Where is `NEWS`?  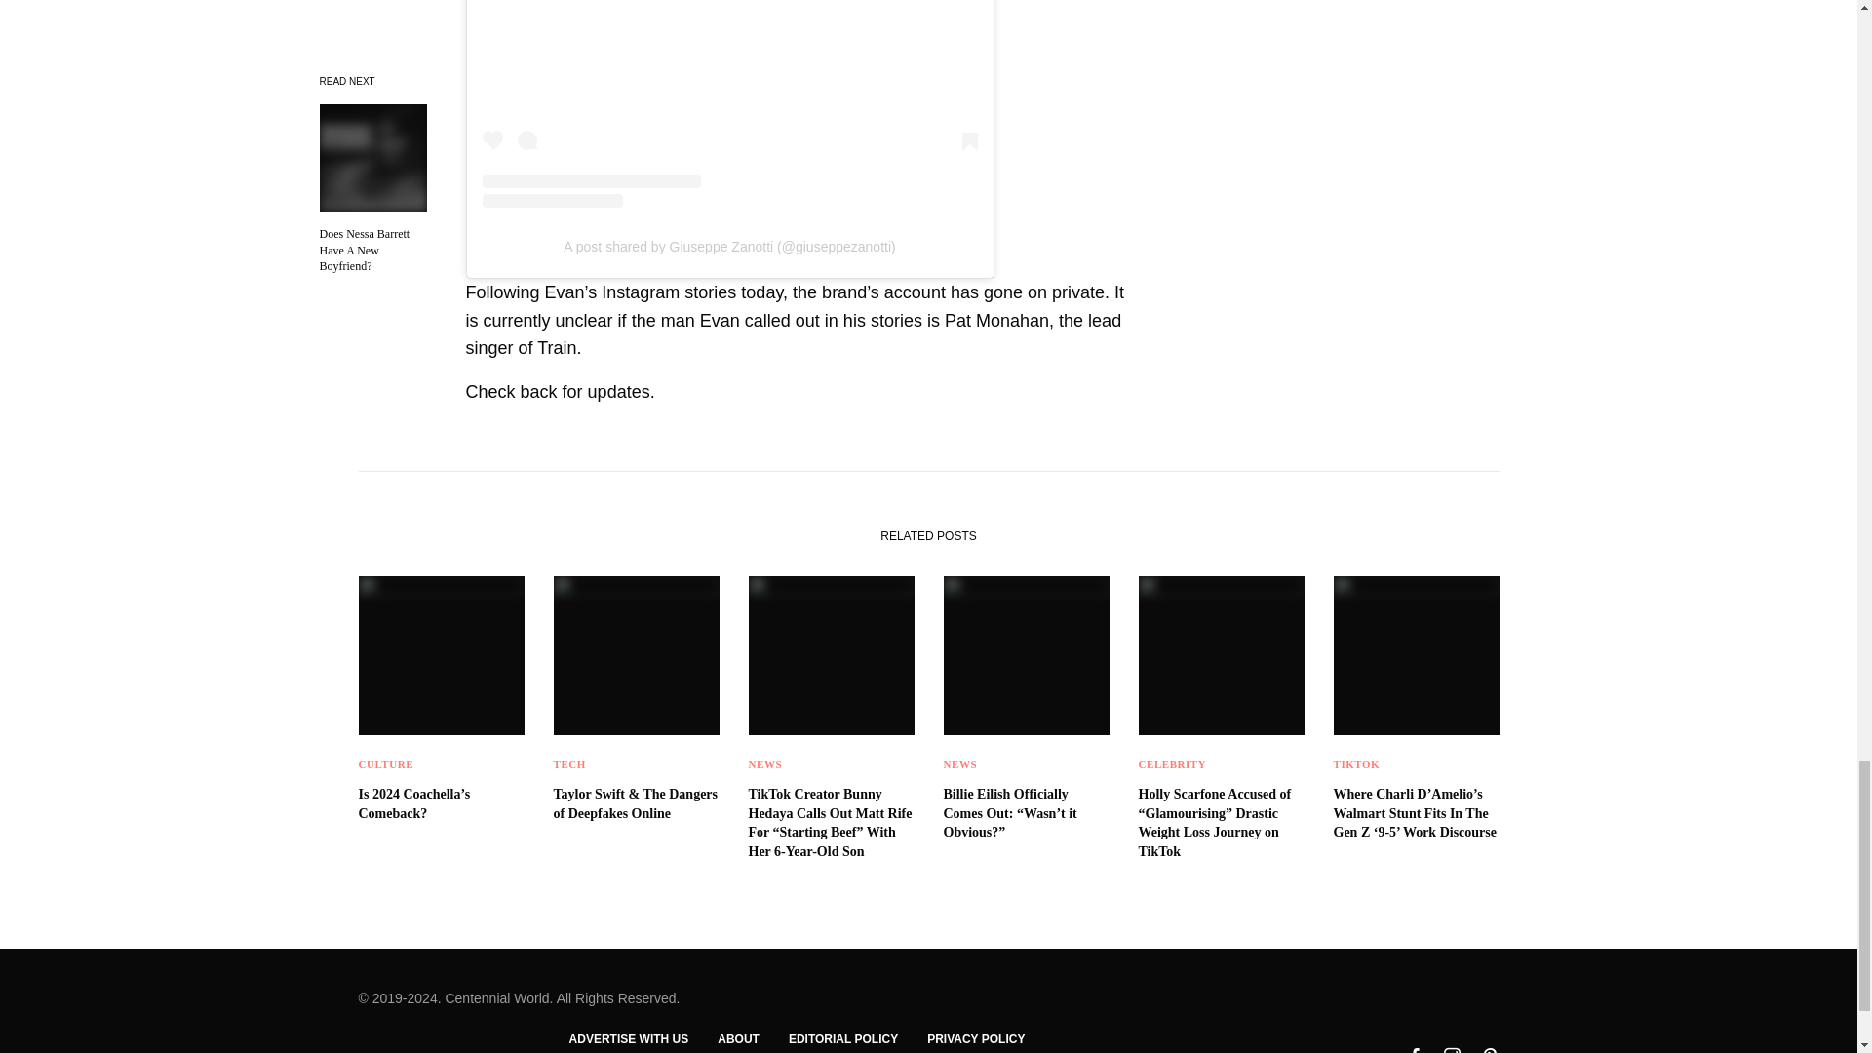
NEWS is located at coordinates (959, 763).